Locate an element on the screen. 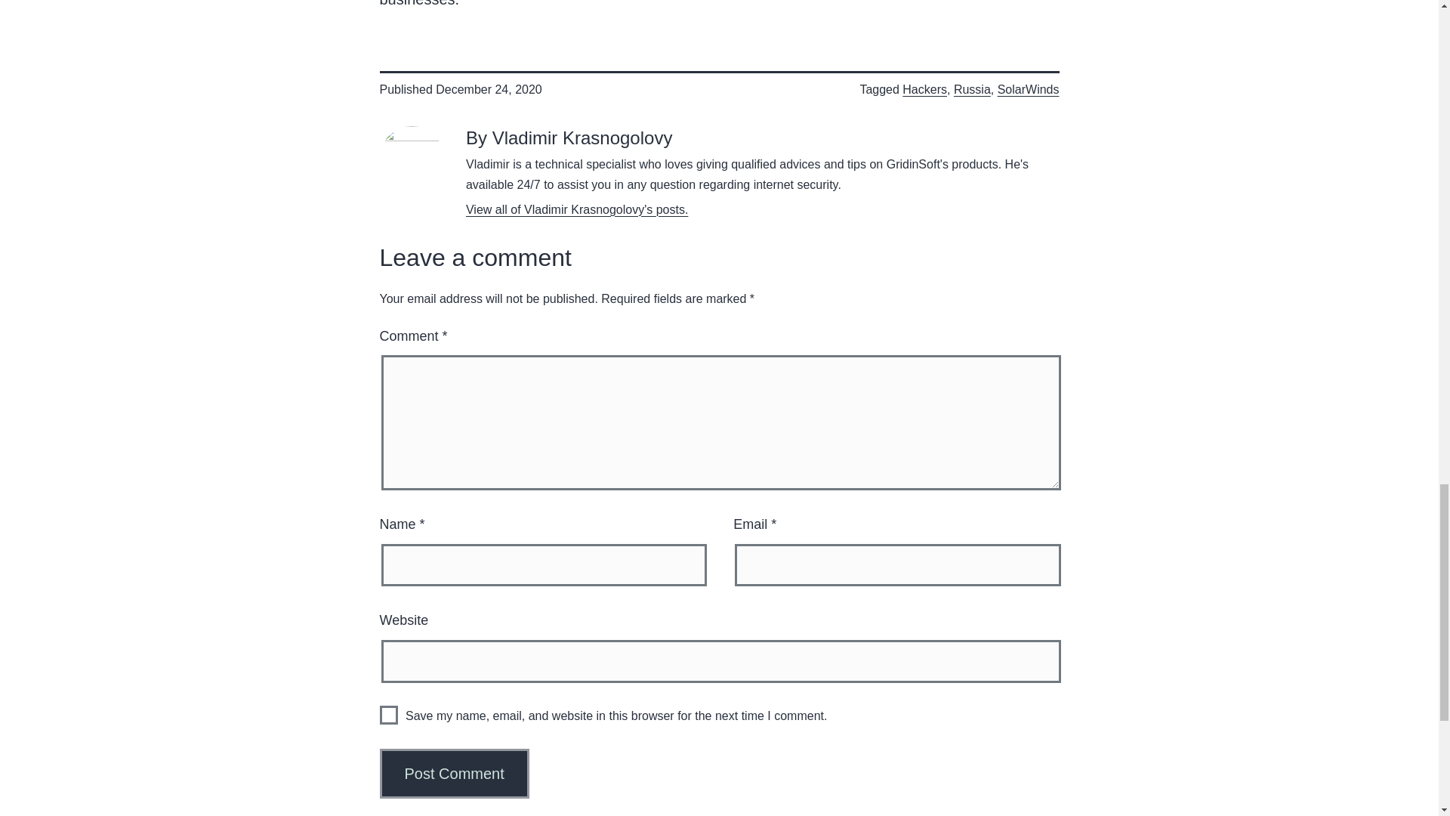 The image size is (1450, 816). Post Comment is located at coordinates (453, 774).